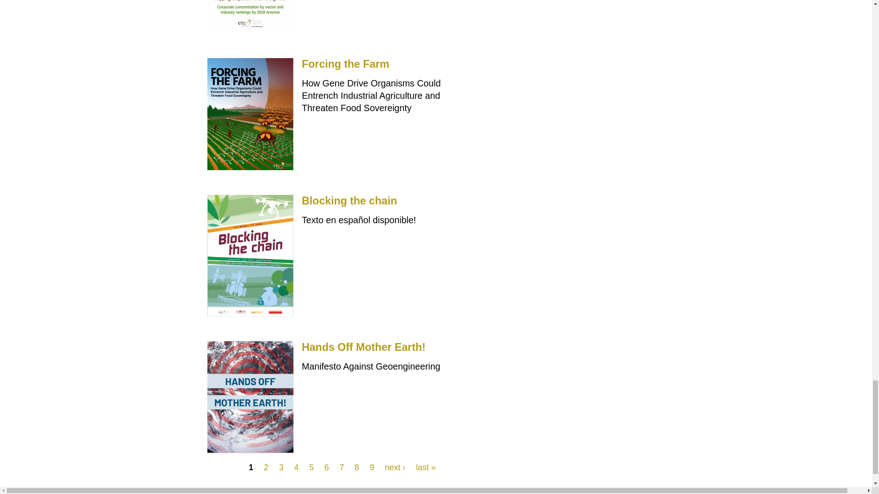 The image size is (879, 494). What do you see at coordinates (266, 467) in the screenshot?
I see `2` at bounding box center [266, 467].